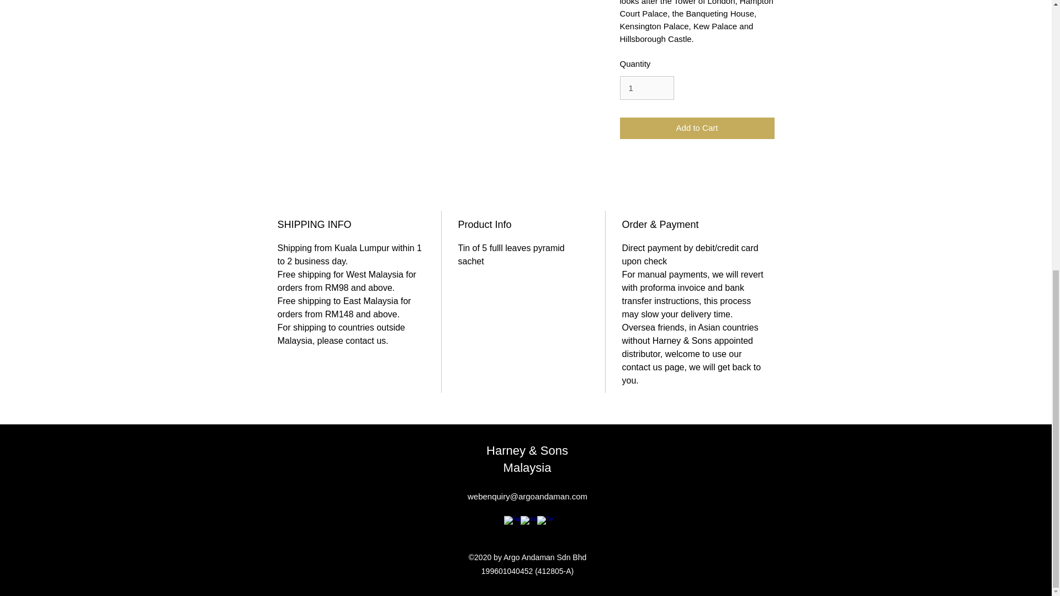  What do you see at coordinates (646, 88) in the screenshot?
I see `1` at bounding box center [646, 88].